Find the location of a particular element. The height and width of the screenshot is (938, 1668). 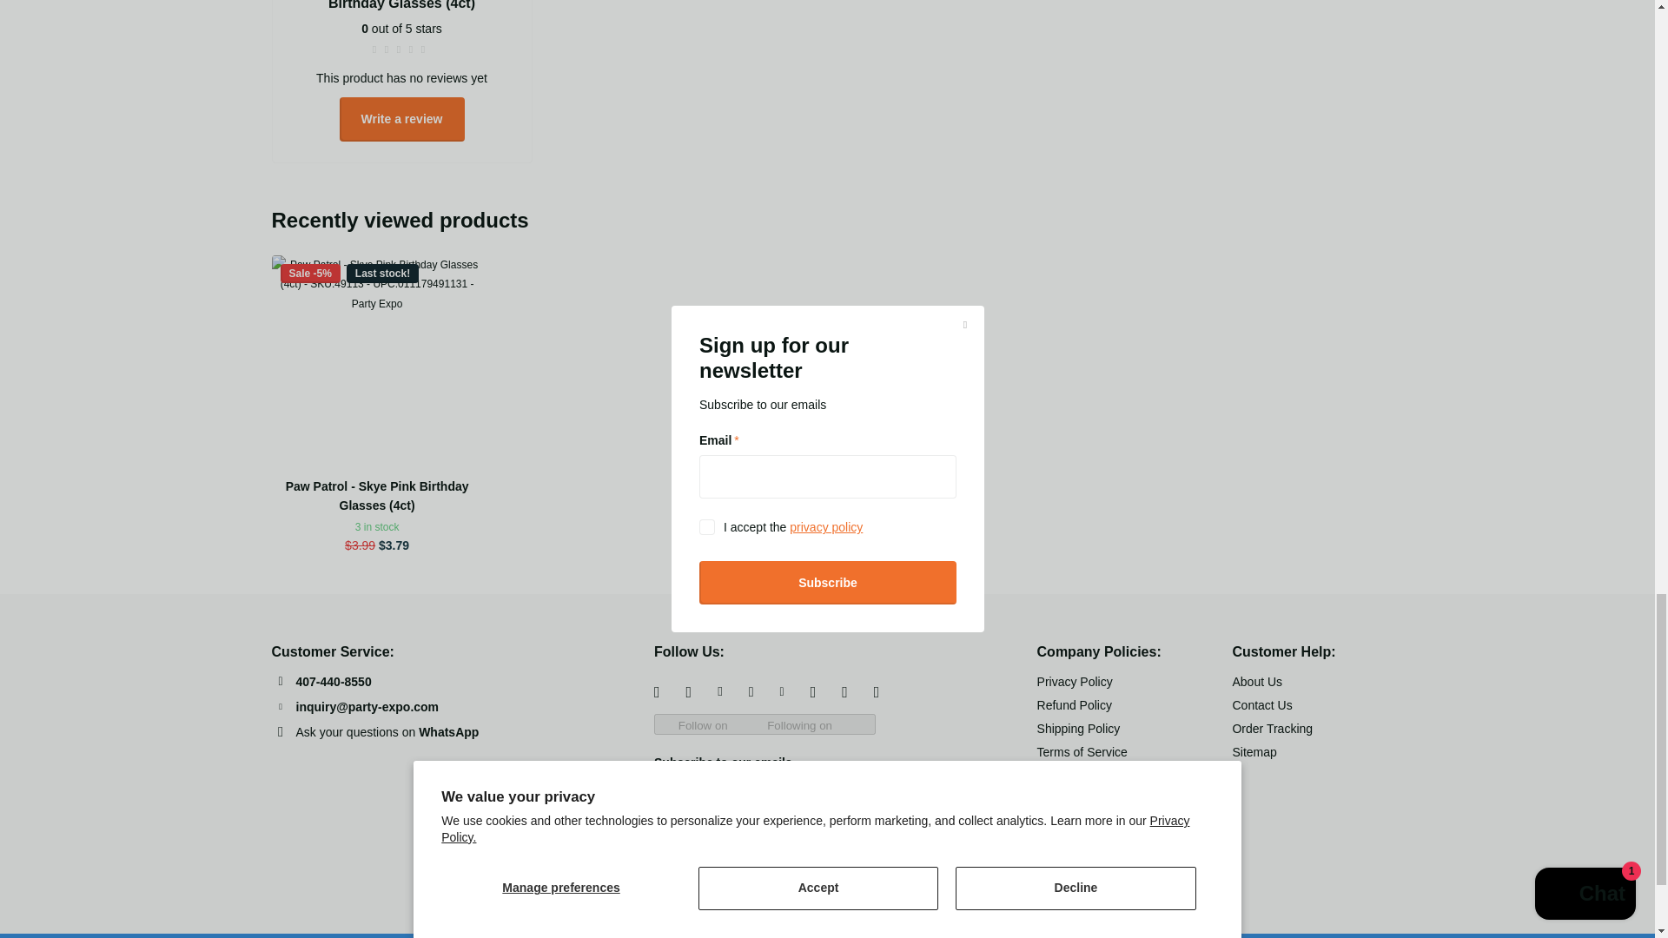

Refund Policy is located at coordinates (1075, 704).